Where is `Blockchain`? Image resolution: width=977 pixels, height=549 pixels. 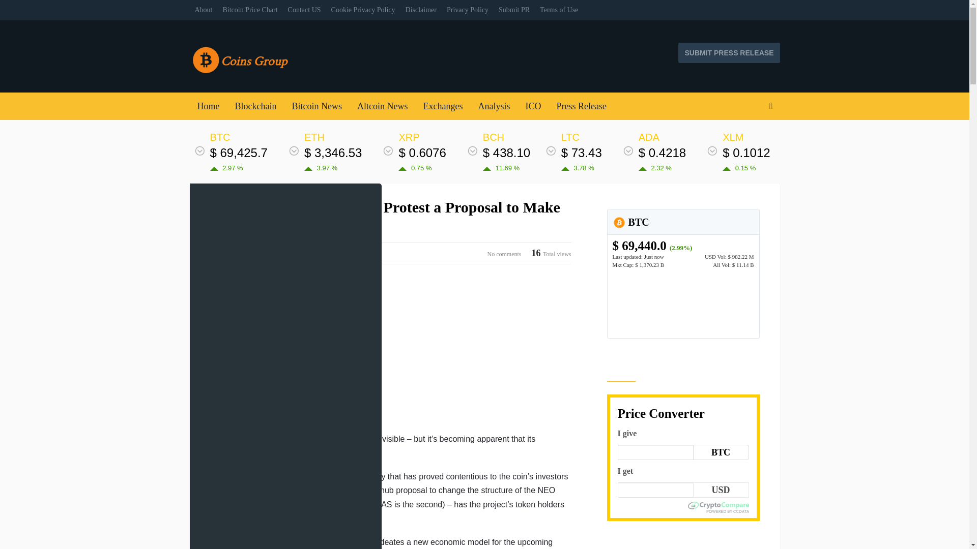
Blockchain is located at coordinates (255, 106).